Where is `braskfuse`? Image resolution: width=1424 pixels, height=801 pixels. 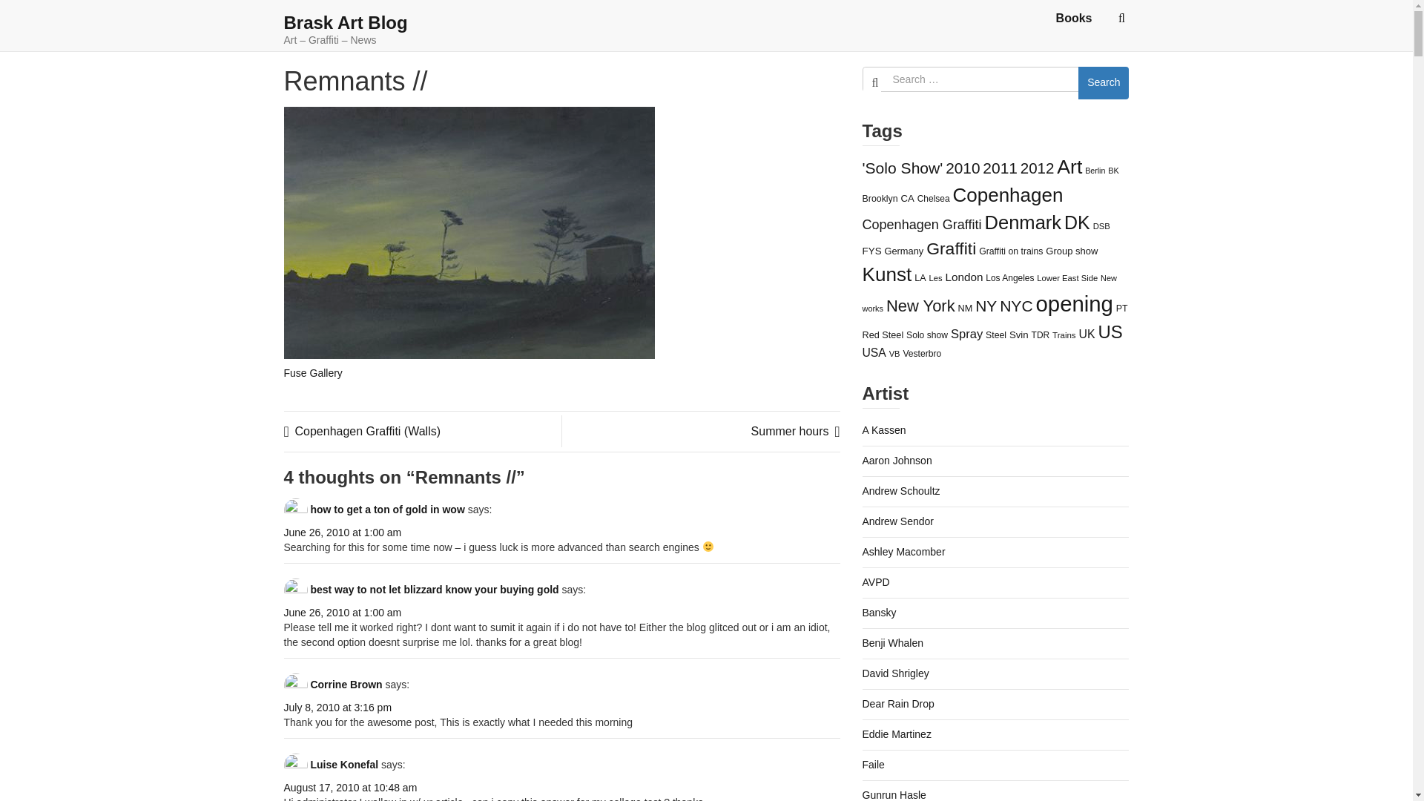
braskfuse is located at coordinates (469, 232).